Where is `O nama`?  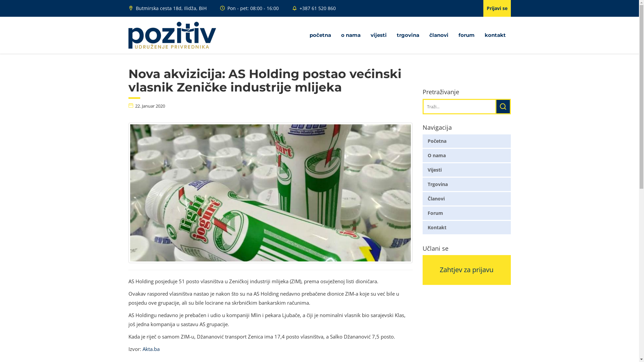 O nama is located at coordinates (467, 156).